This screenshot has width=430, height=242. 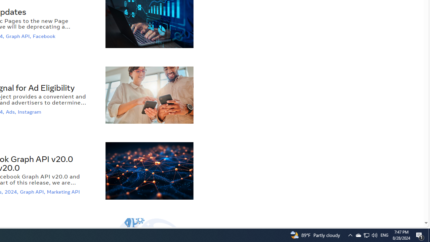 I want to click on Instagram, so click(x=30, y=112).